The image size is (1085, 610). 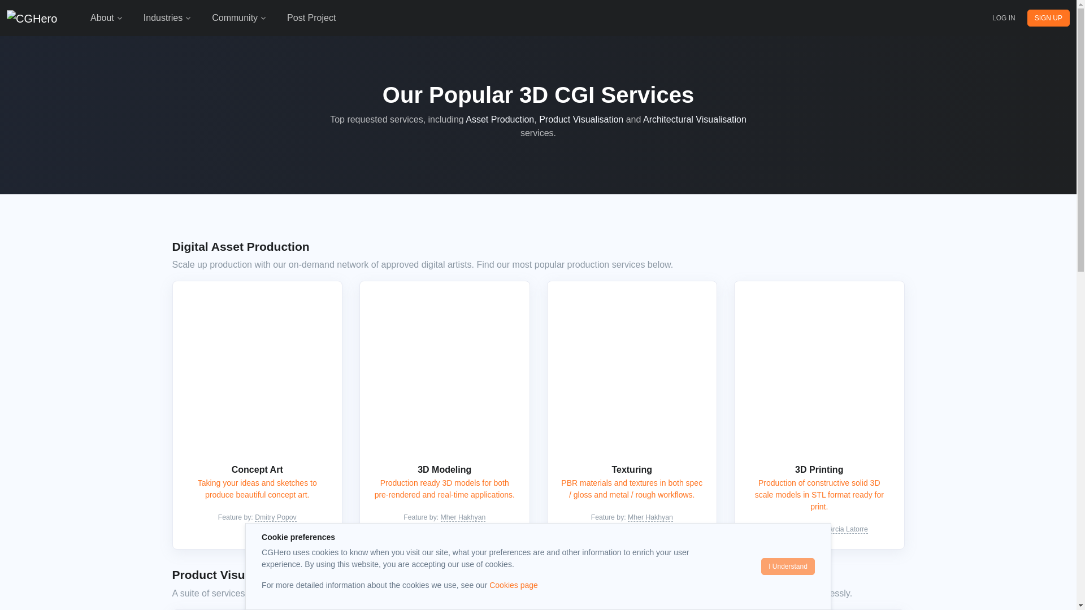 I want to click on Feature by: Dmitry Popov, so click(x=257, y=517).